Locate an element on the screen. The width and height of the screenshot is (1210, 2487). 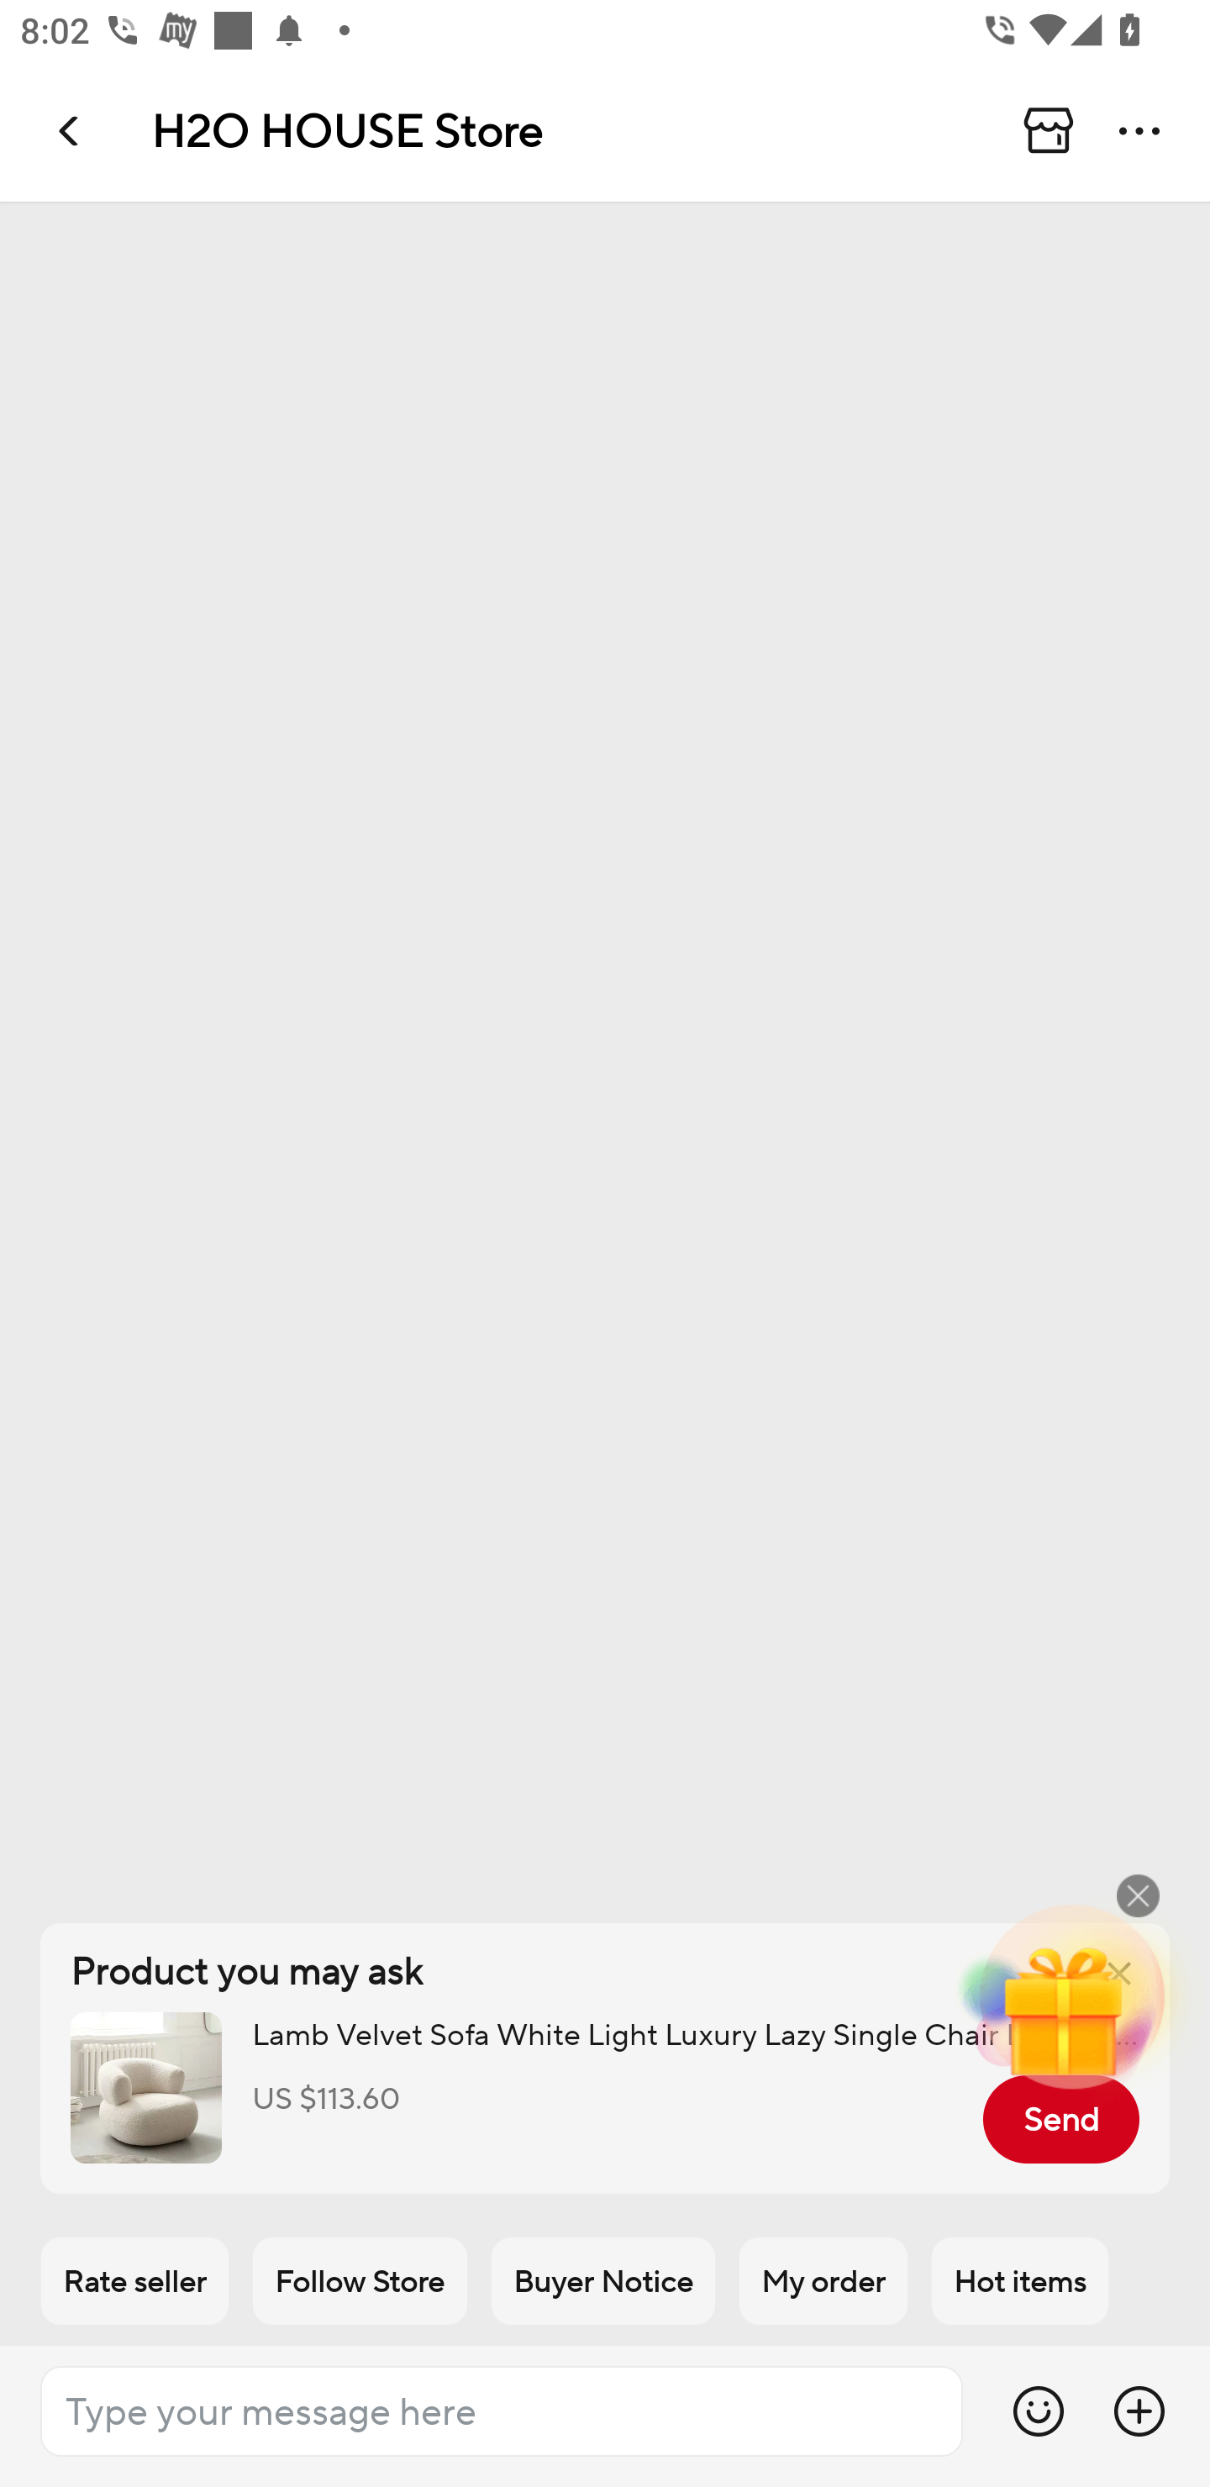
Follow Store is located at coordinates (360, 2280).